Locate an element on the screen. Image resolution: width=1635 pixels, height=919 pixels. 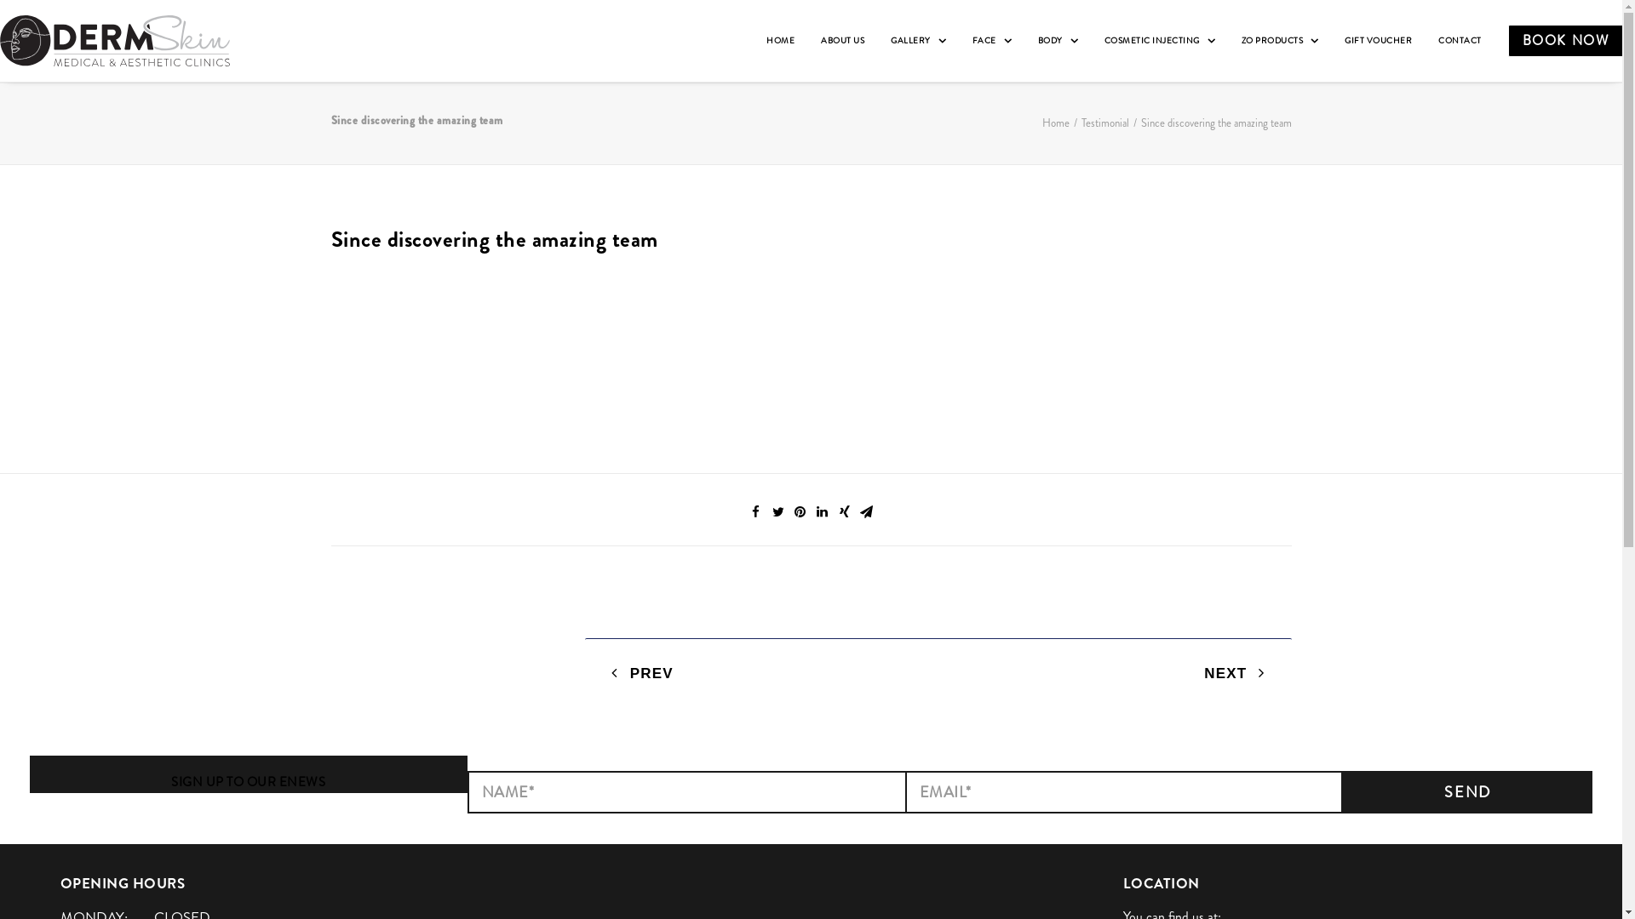
BODY is located at coordinates (1058, 41).